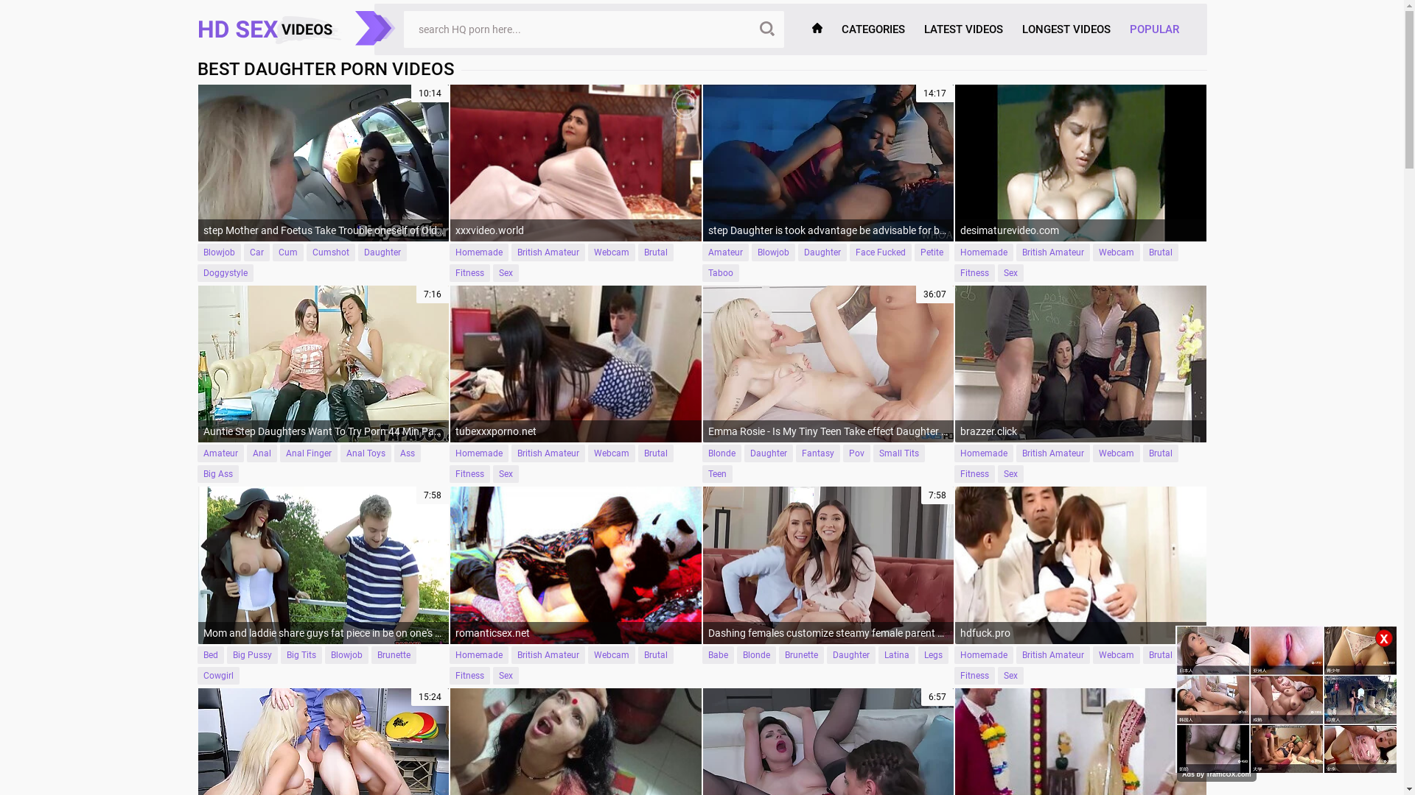  What do you see at coordinates (346, 655) in the screenshot?
I see `Blowjob` at bounding box center [346, 655].